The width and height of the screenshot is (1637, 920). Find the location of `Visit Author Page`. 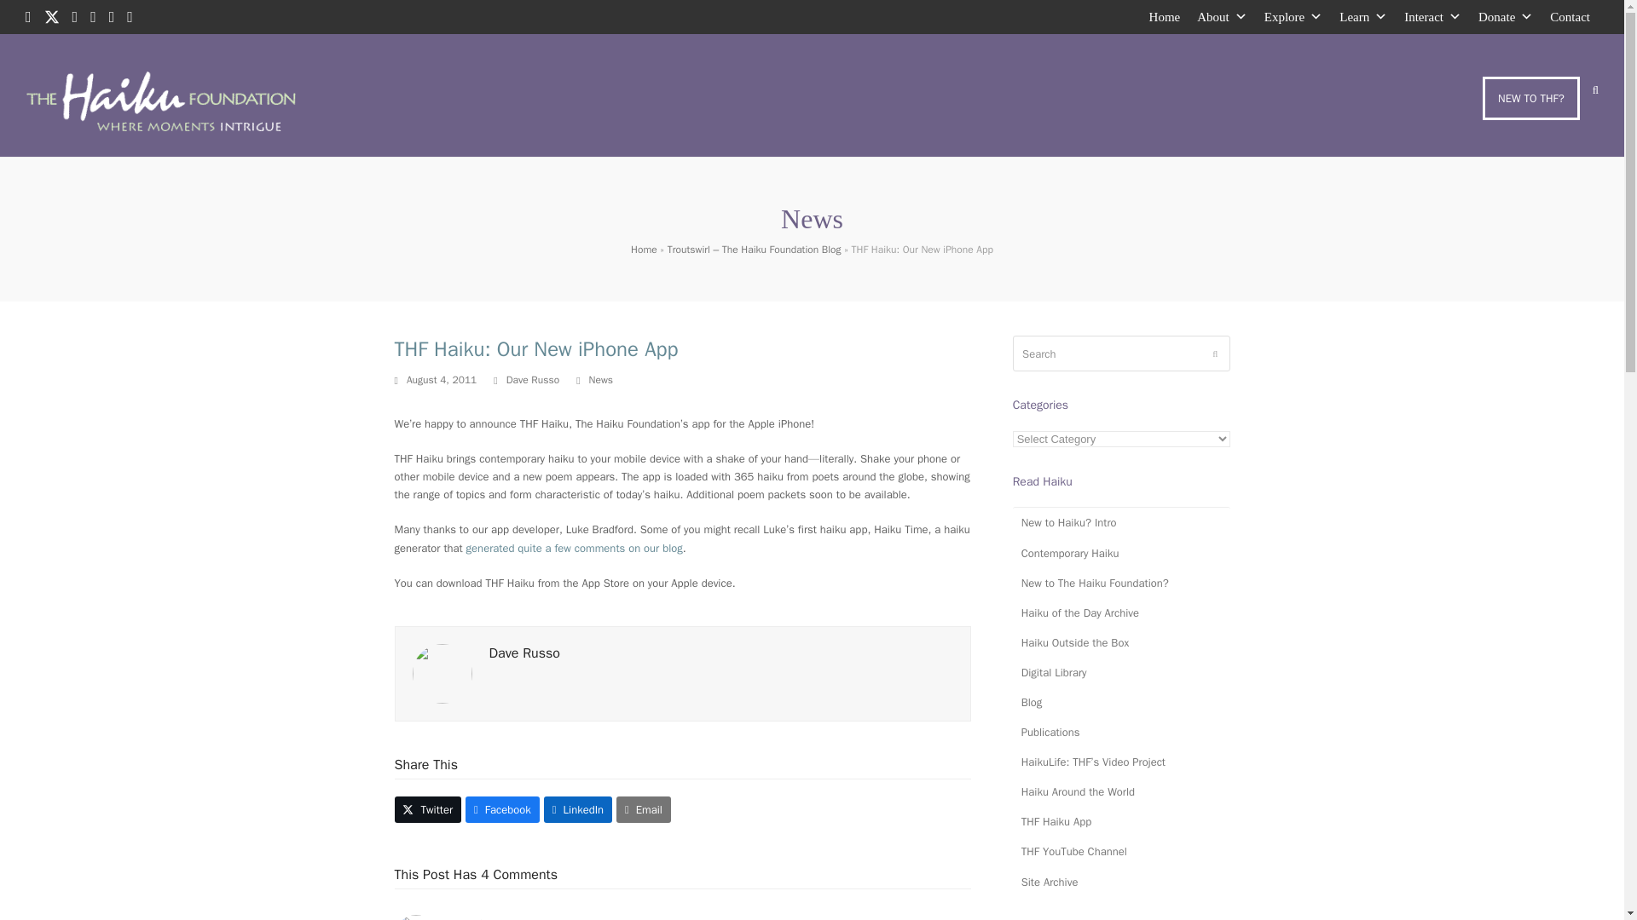

Visit Author Page is located at coordinates (442, 672).